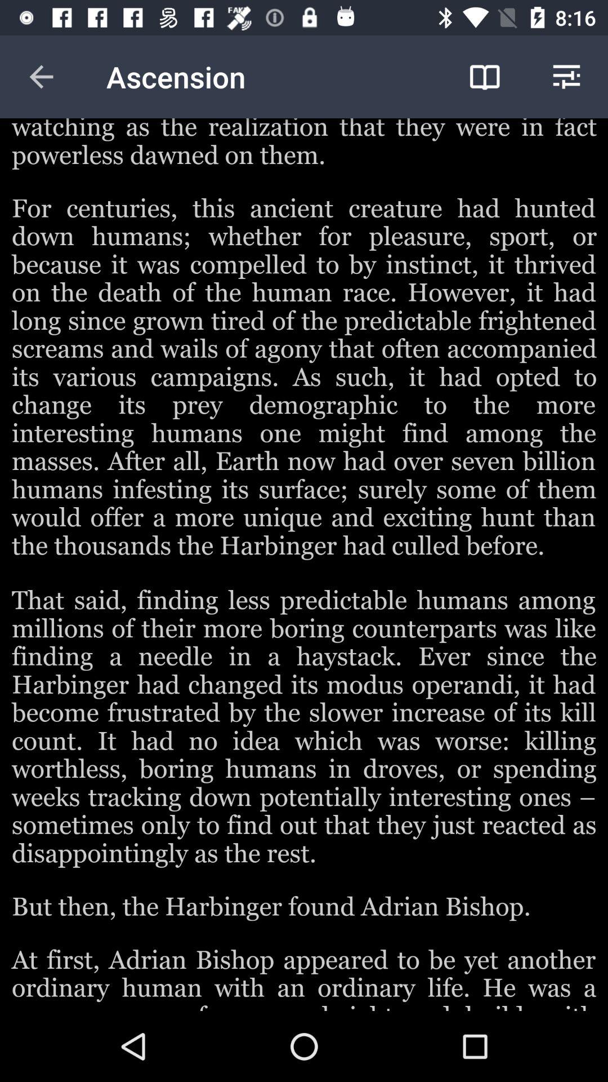 The height and width of the screenshot is (1082, 608). I want to click on advertisement page, so click(304, 565).